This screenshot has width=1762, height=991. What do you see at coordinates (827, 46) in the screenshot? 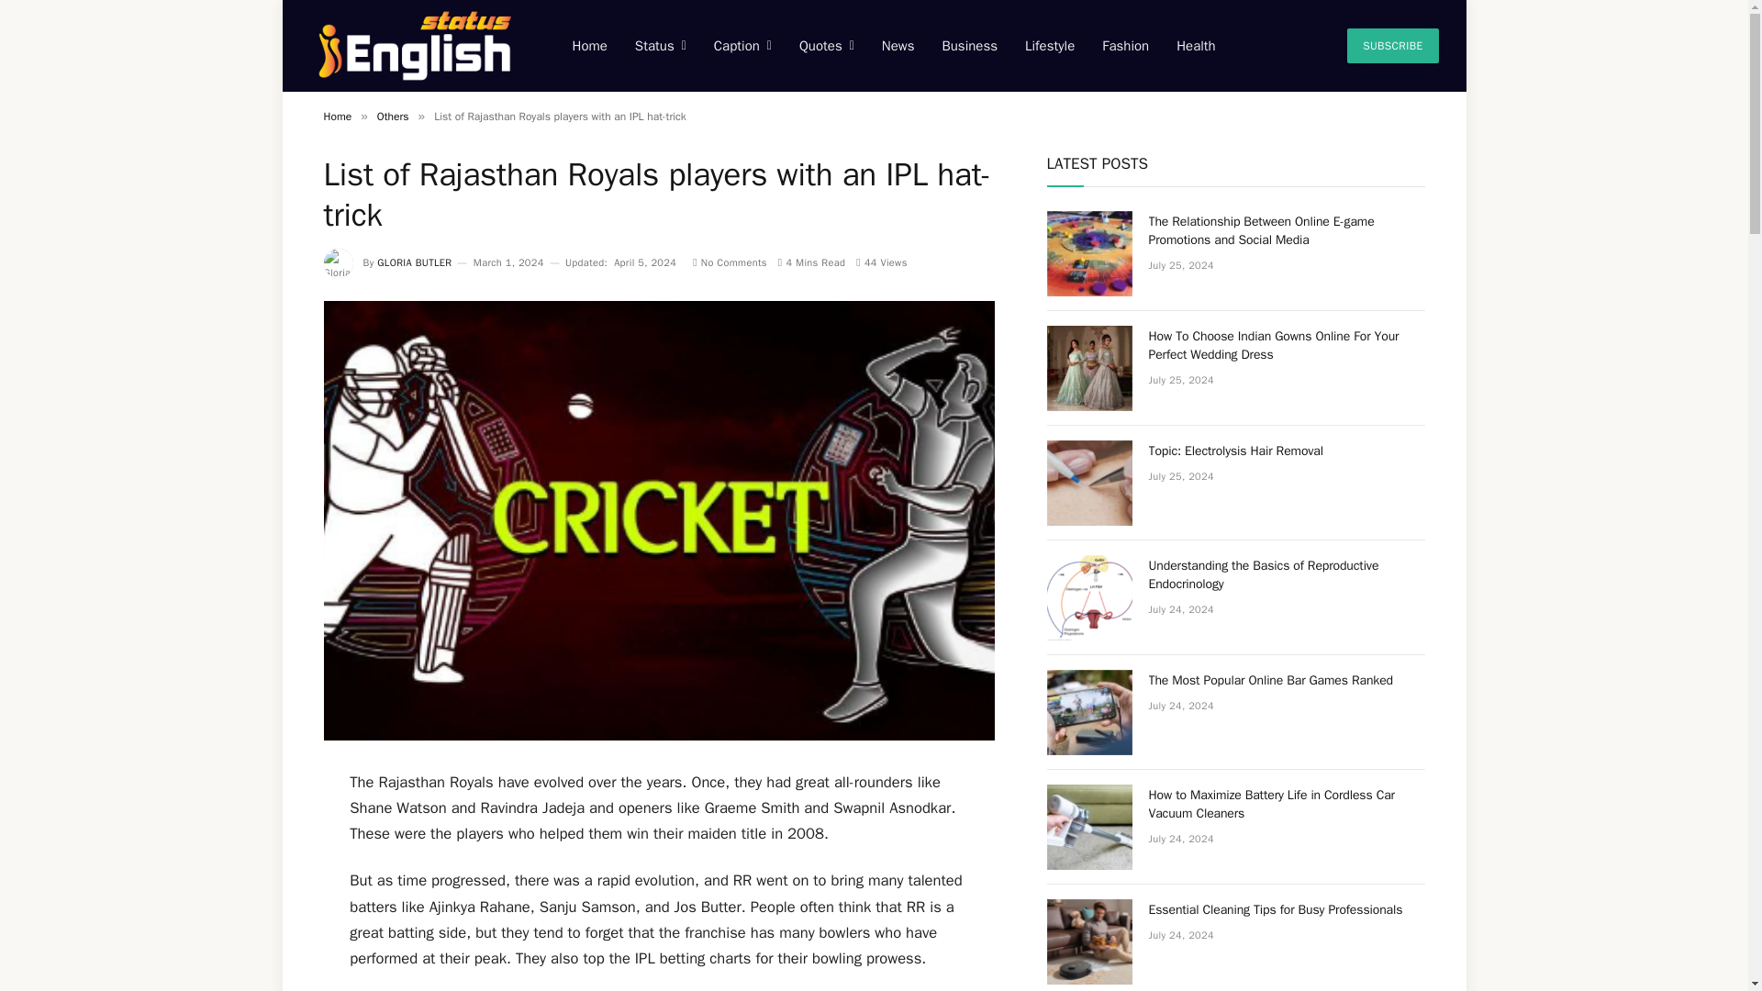
I see `Quotes` at bounding box center [827, 46].